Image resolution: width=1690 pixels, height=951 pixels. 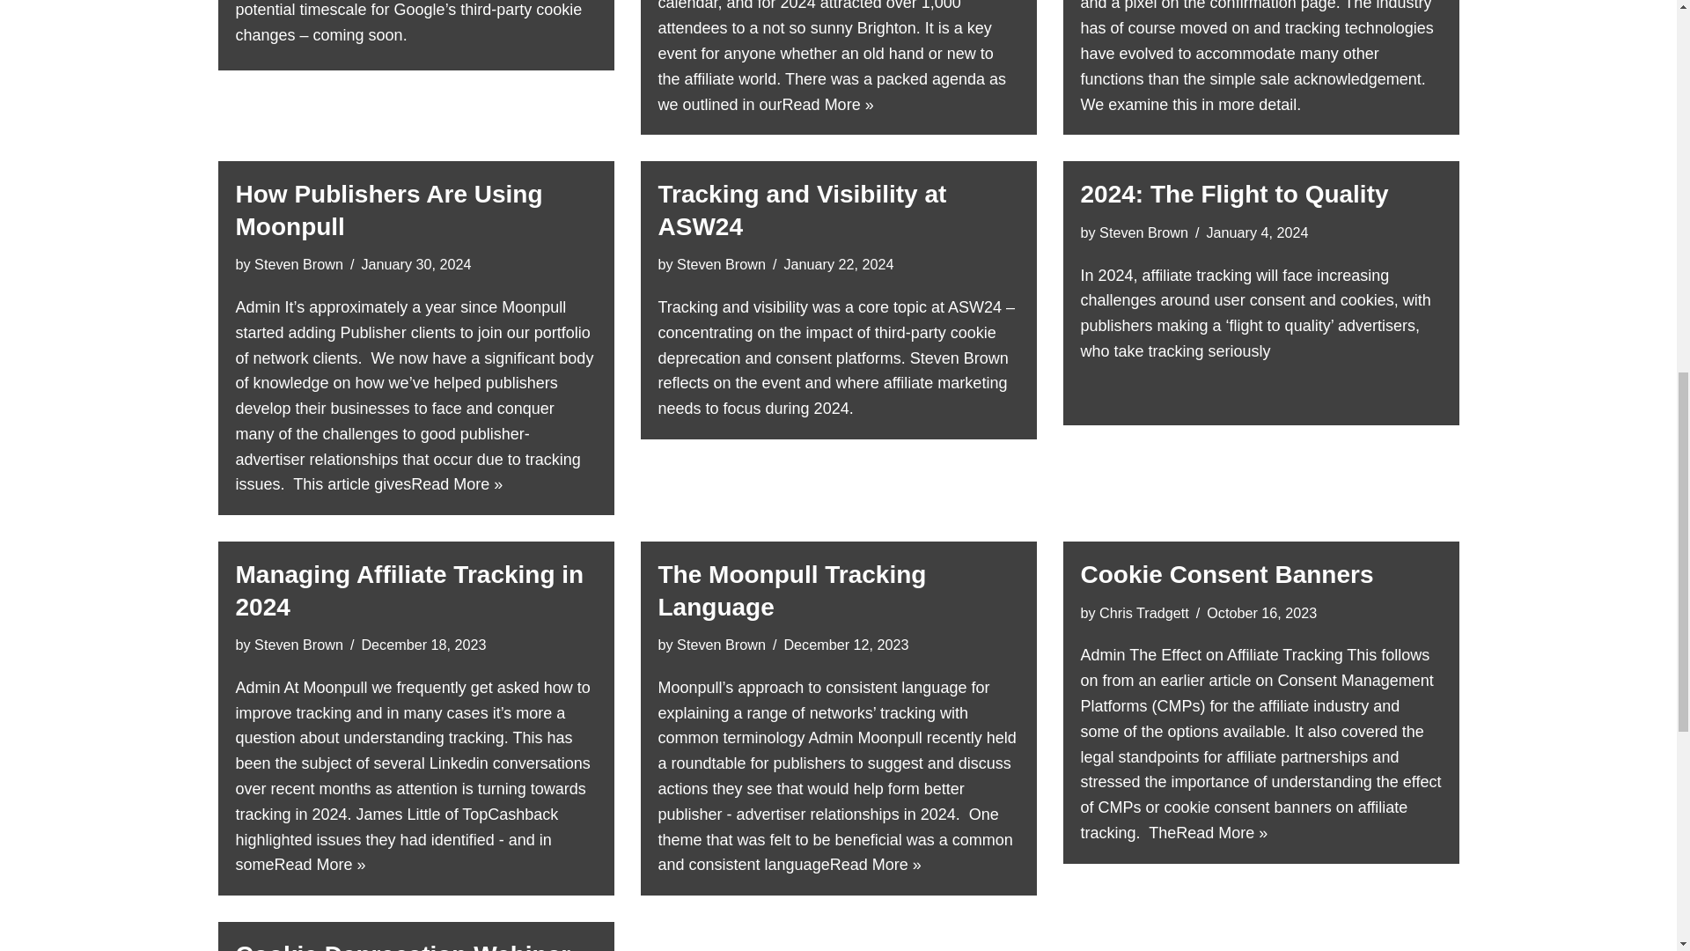 What do you see at coordinates (298, 263) in the screenshot?
I see `Steven Brown` at bounding box center [298, 263].